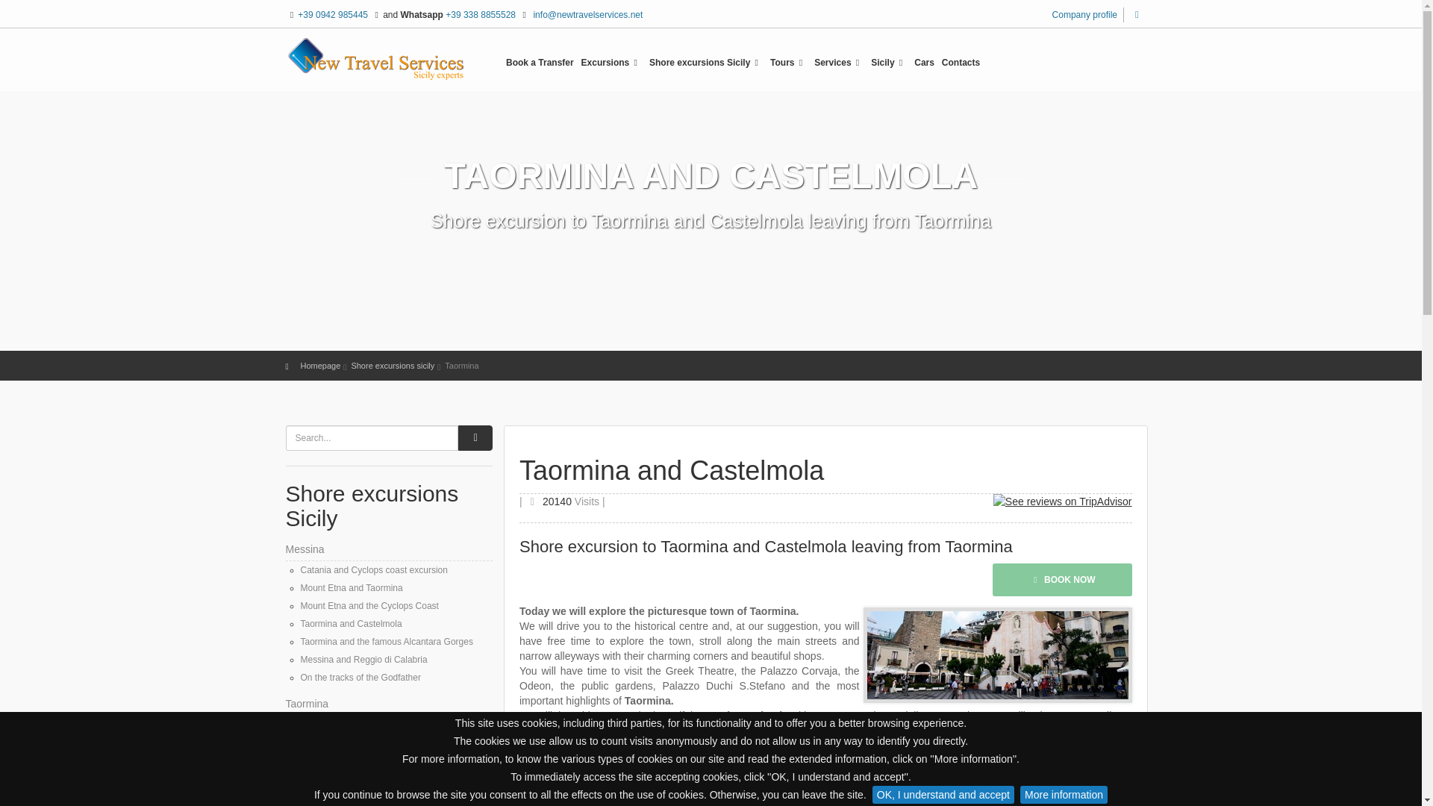  I want to click on Excursions, so click(611, 67).